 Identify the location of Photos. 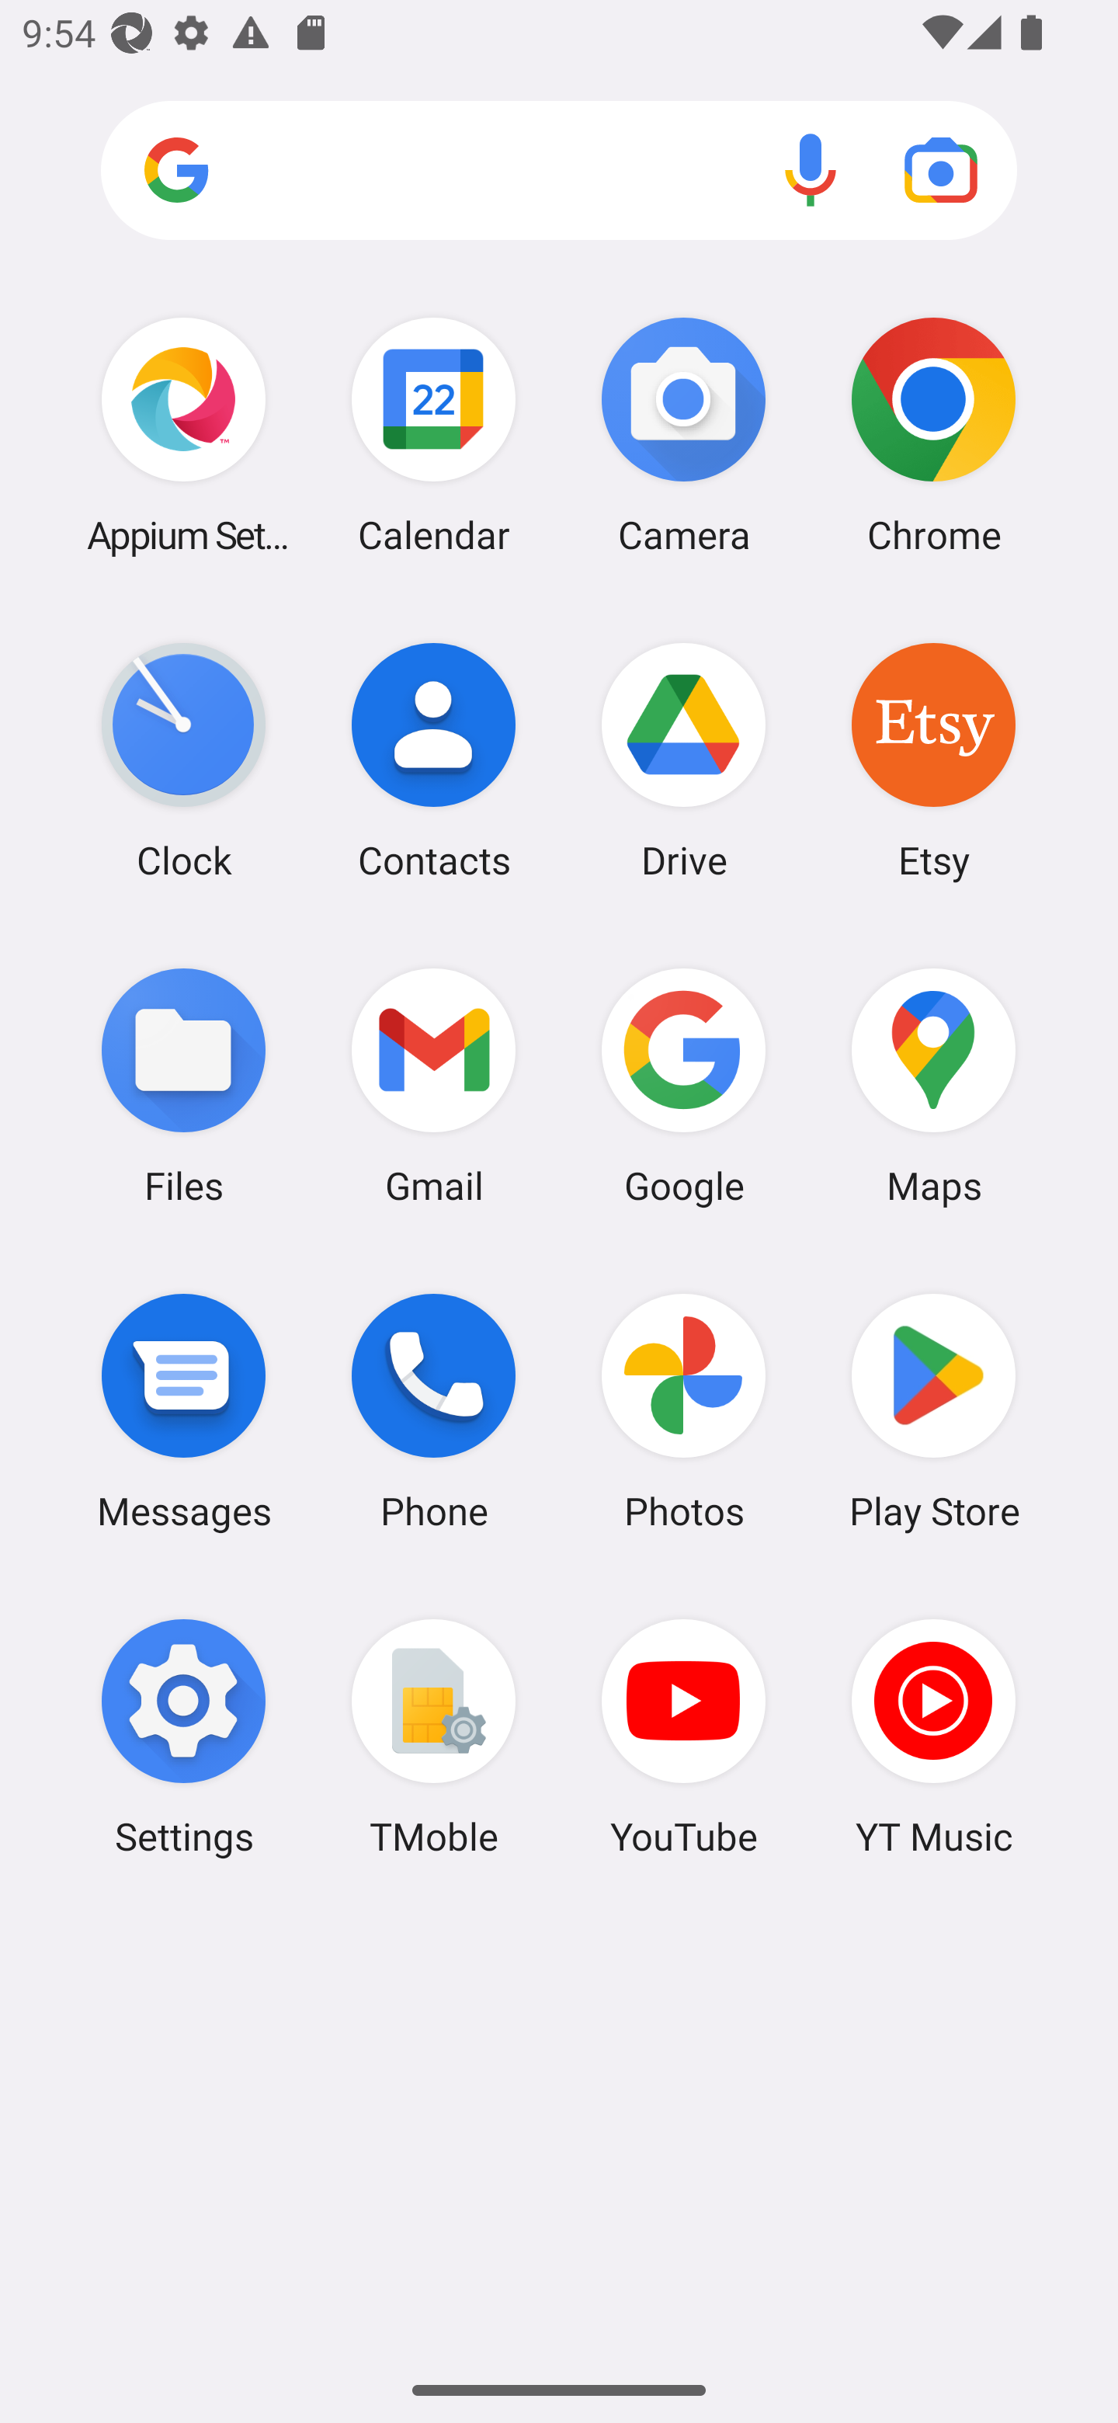
(684, 1411).